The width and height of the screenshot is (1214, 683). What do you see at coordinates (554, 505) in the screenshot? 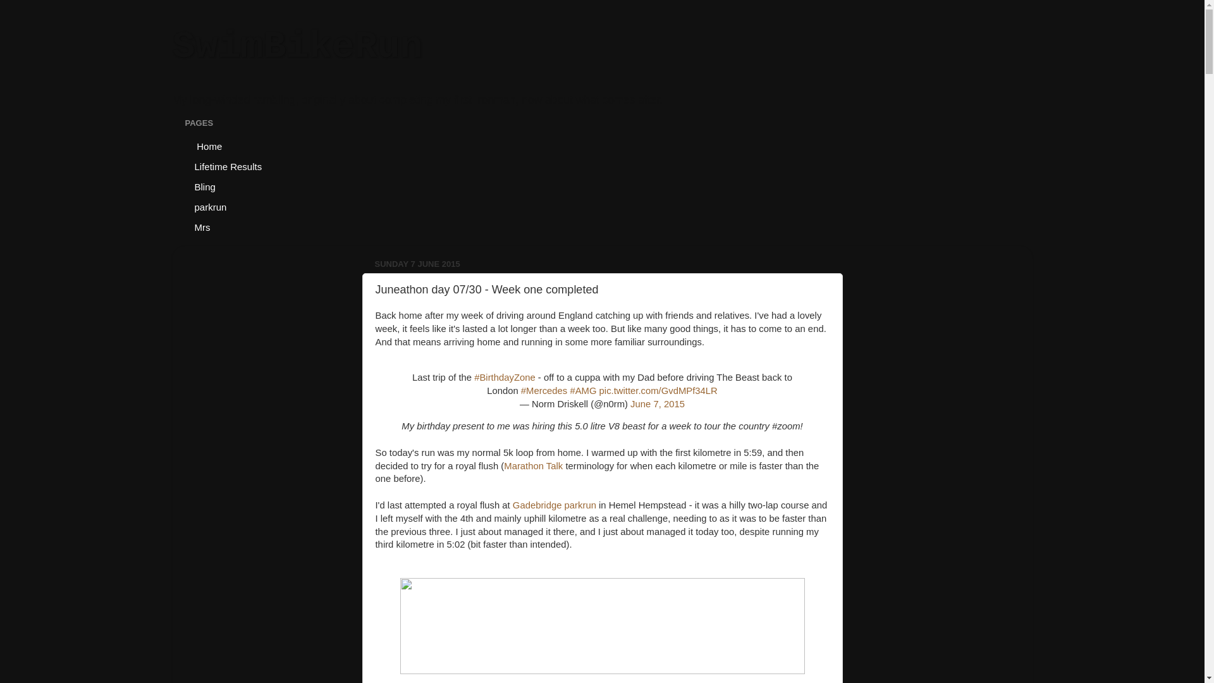
I see `Gadebridge parkrun` at bounding box center [554, 505].